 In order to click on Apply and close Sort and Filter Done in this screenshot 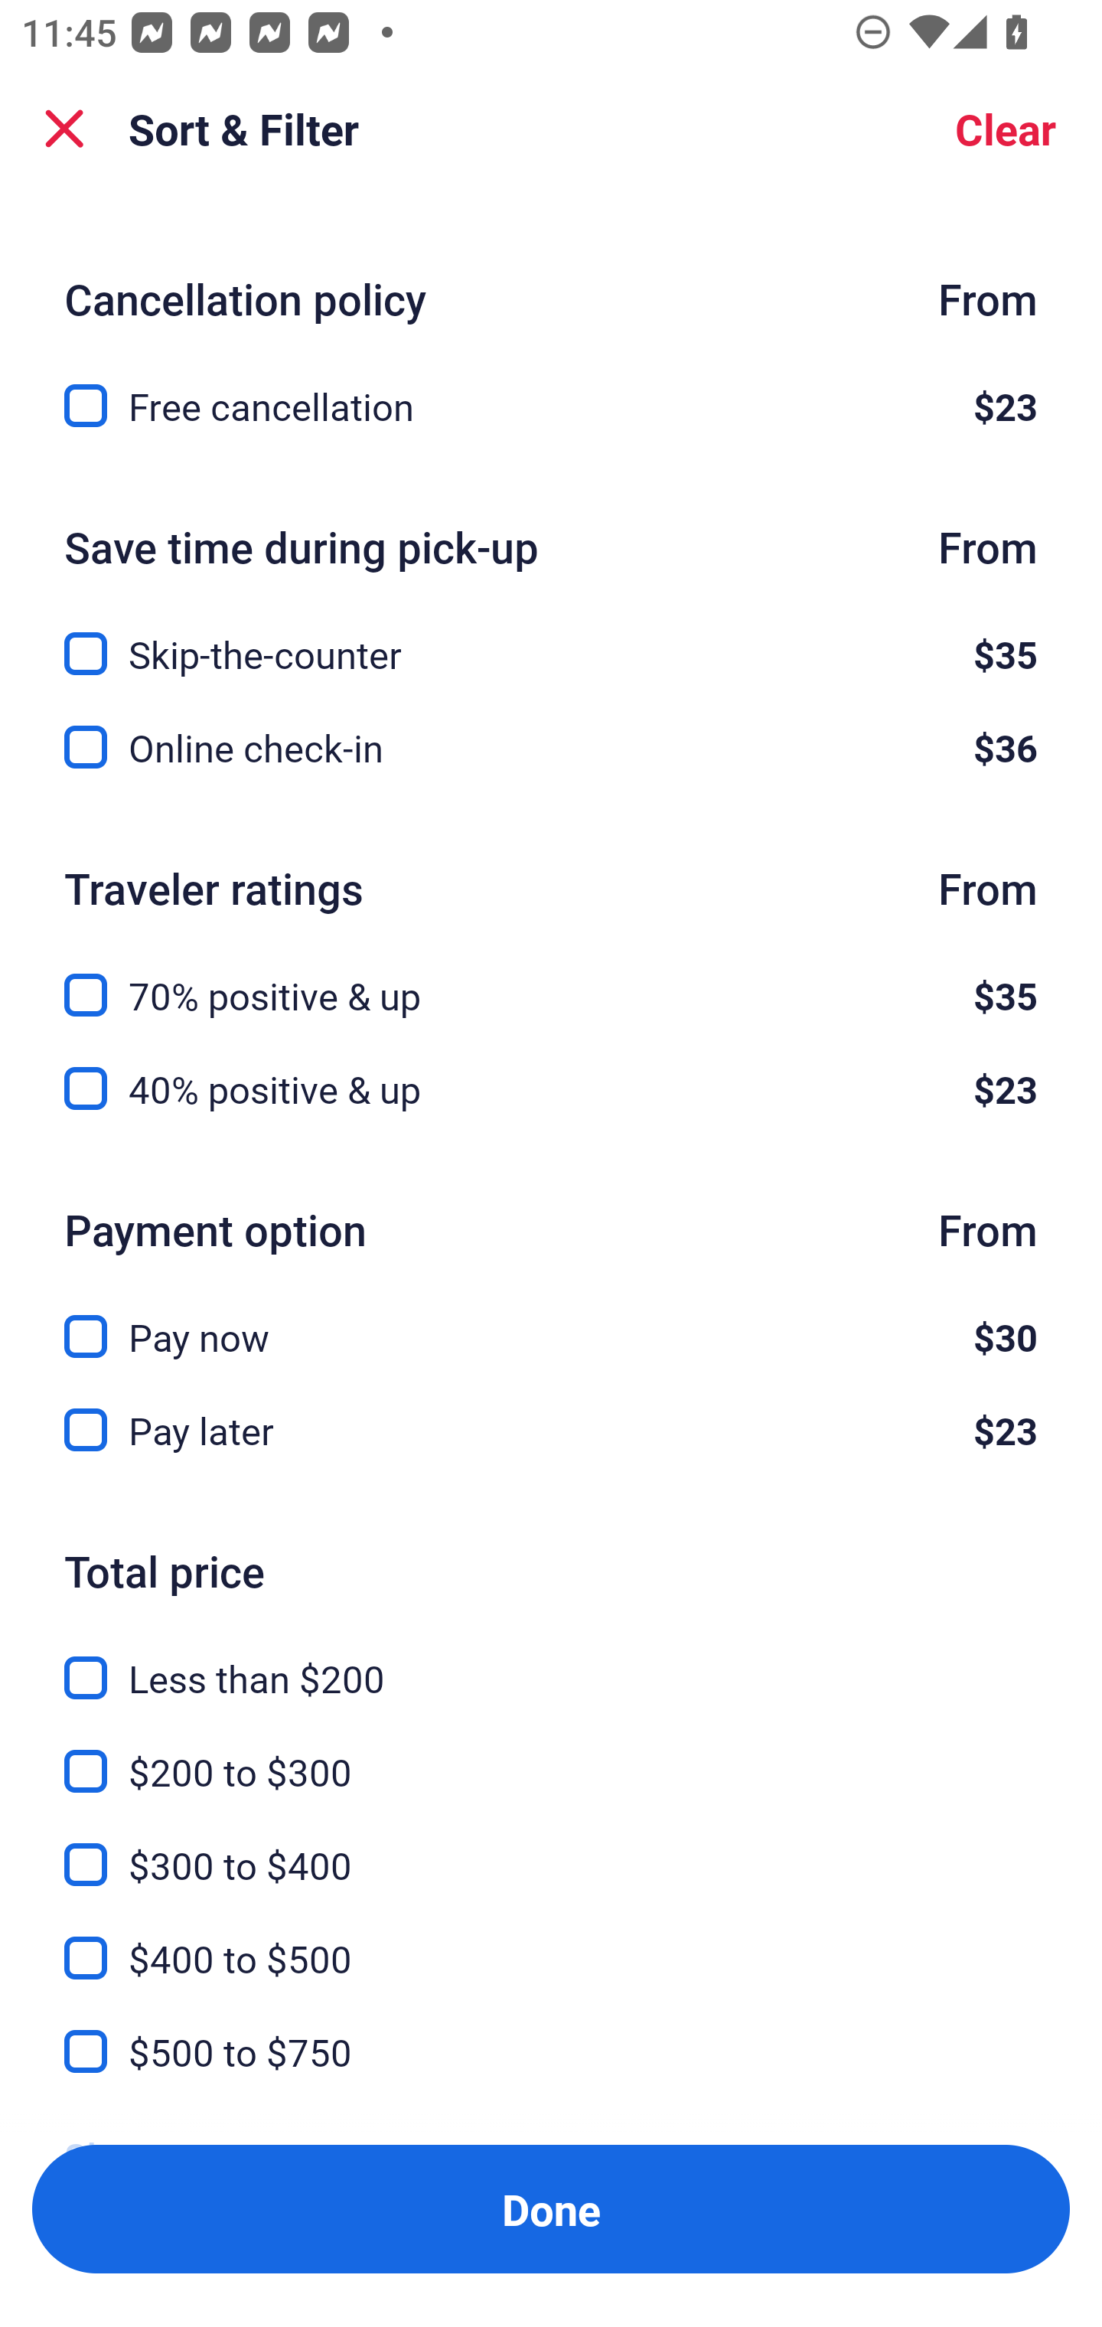, I will do `click(551, 2209)`.